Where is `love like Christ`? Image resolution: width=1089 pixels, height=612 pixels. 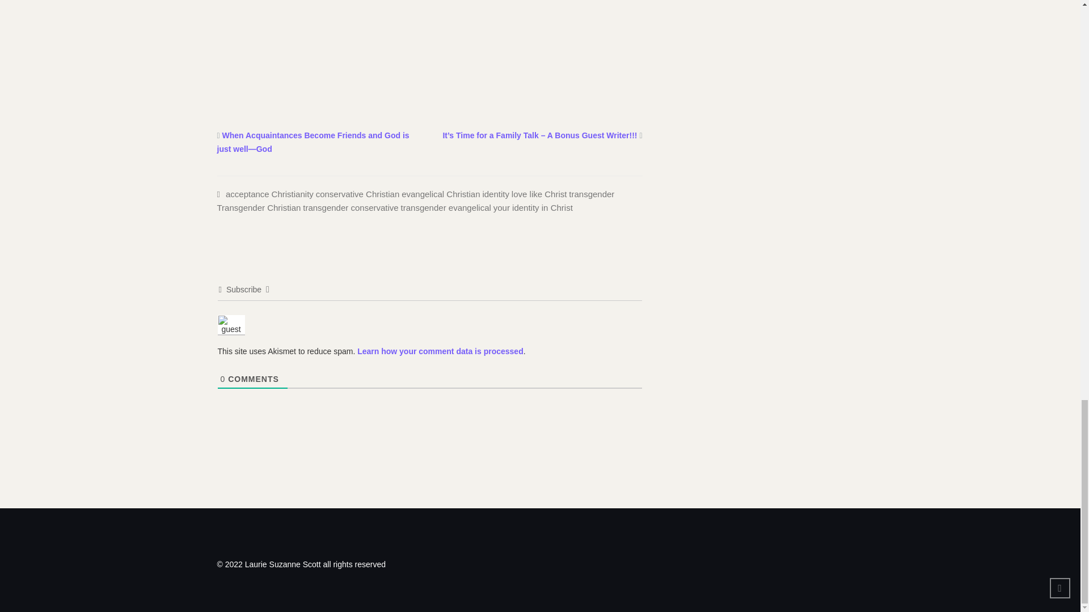 love like Christ is located at coordinates (539, 194).